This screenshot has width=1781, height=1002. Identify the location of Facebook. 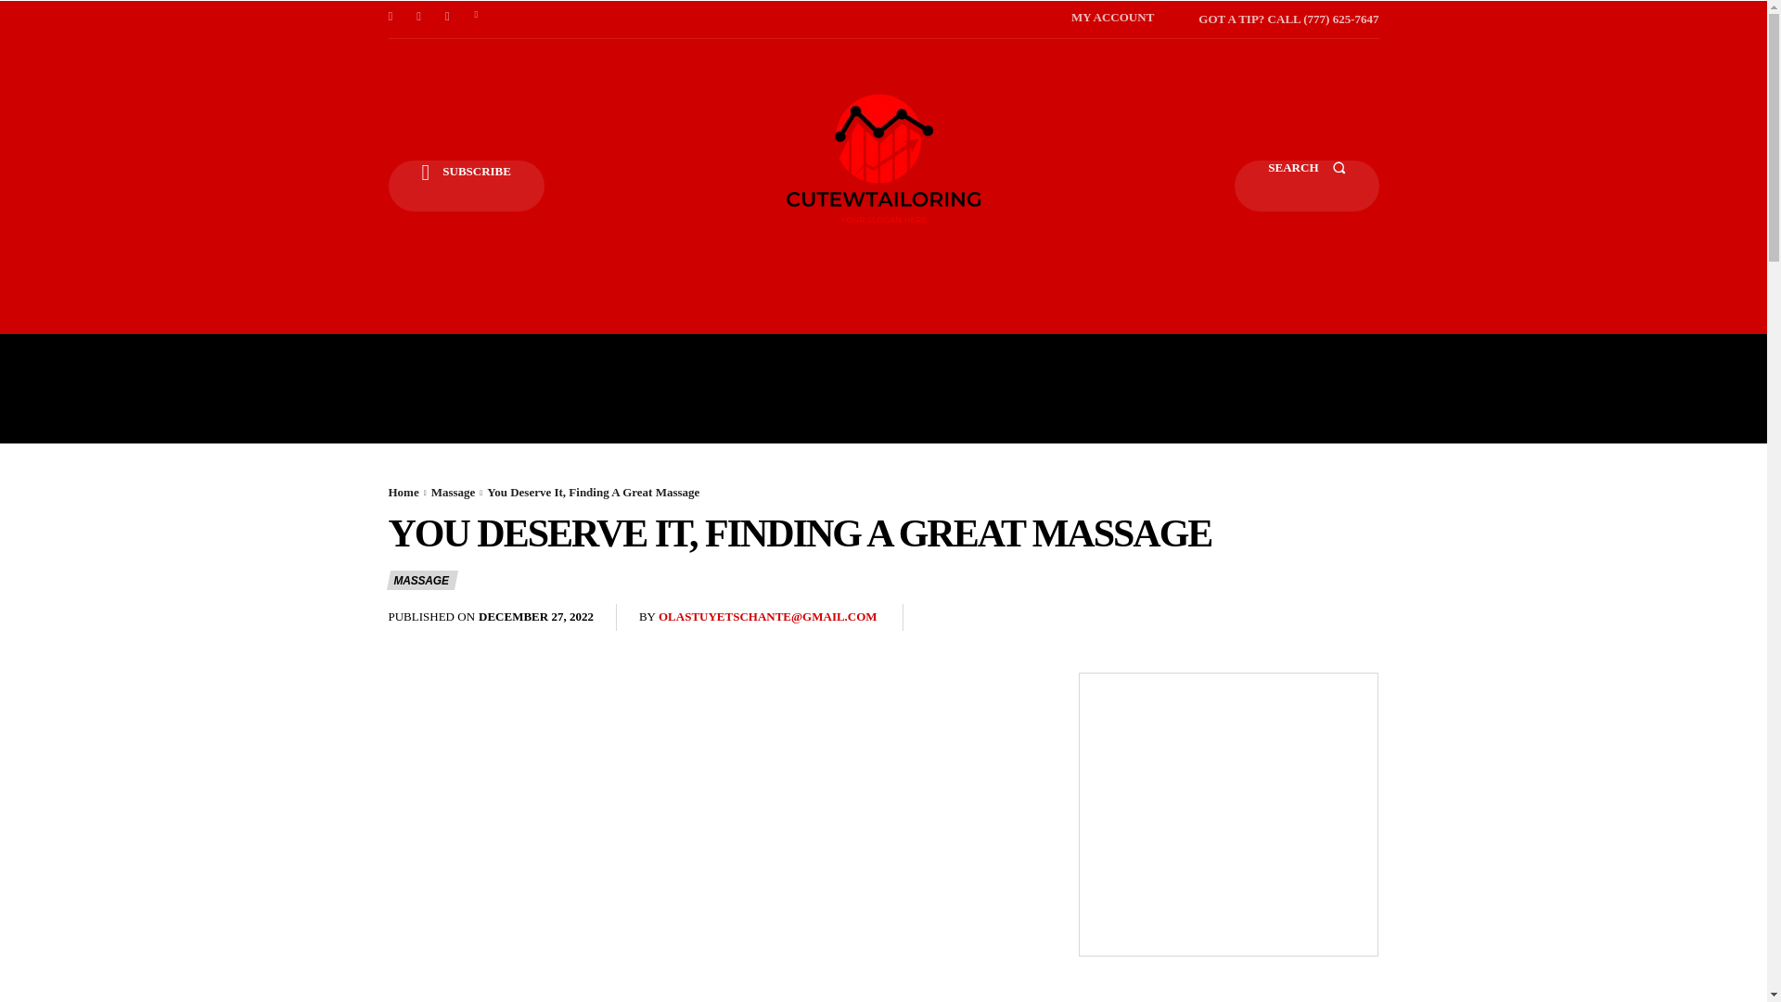
(390, 19).